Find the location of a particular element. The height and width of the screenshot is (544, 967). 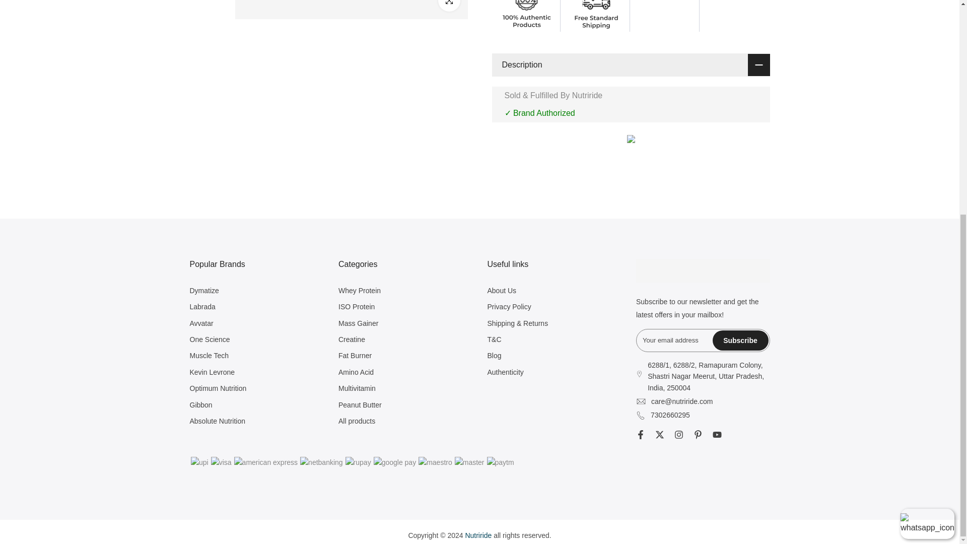

Description is located at coordinates (631, 64).